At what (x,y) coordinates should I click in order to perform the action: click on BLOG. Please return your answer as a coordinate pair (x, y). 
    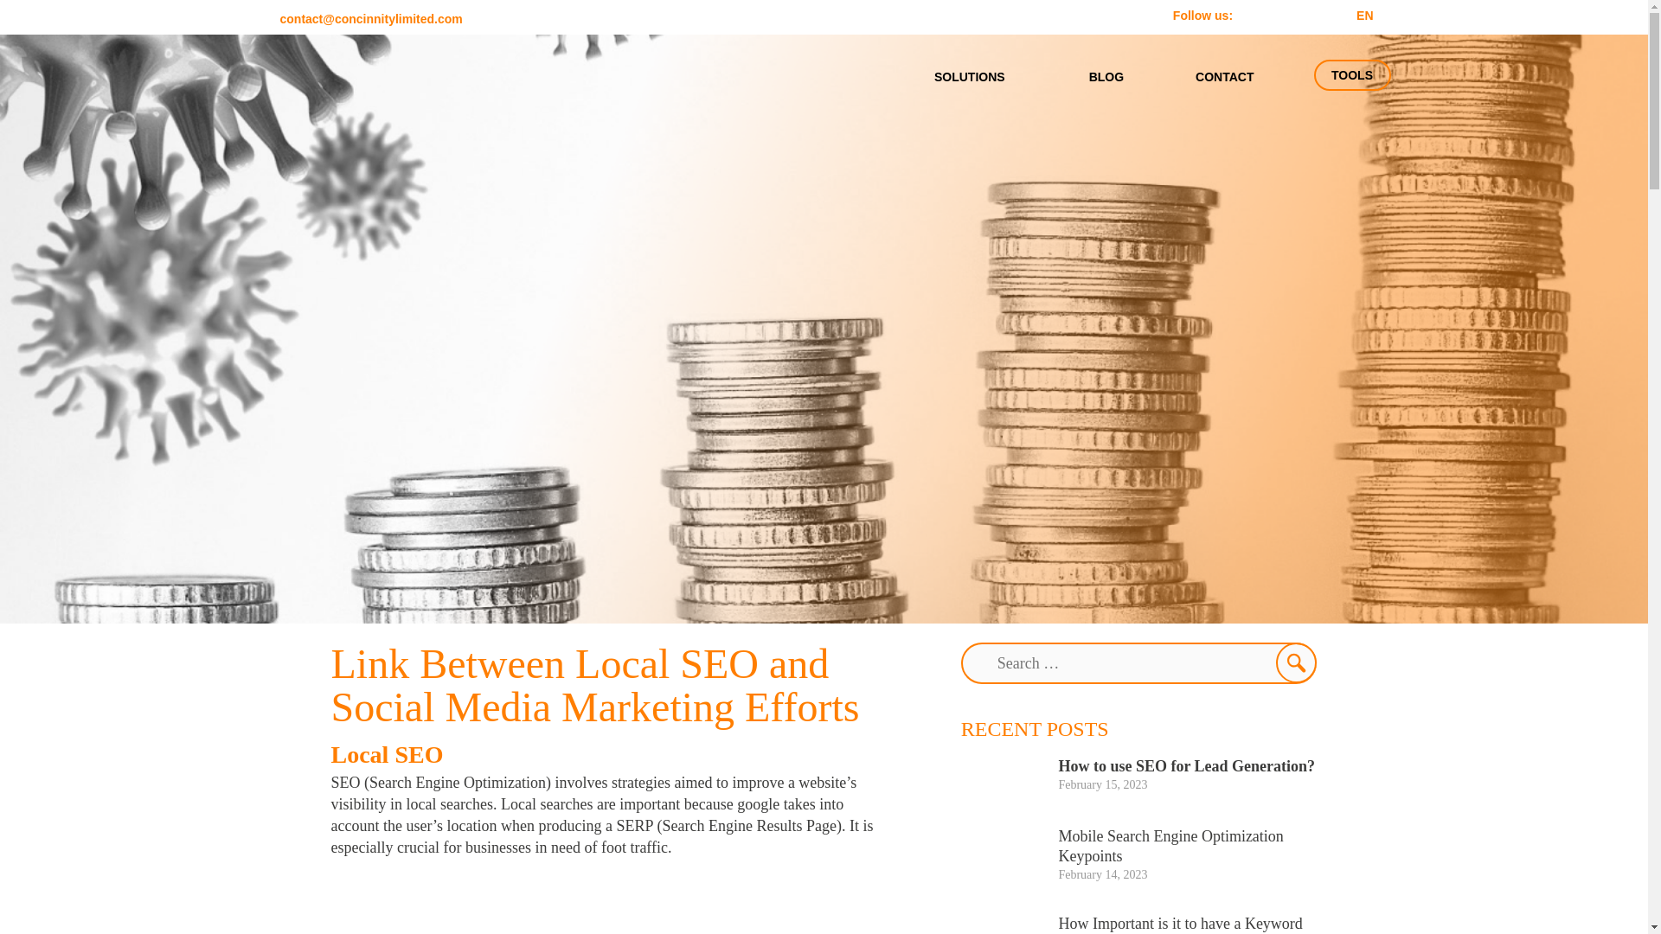
    Looking at the image, I should click on (1106, 76).